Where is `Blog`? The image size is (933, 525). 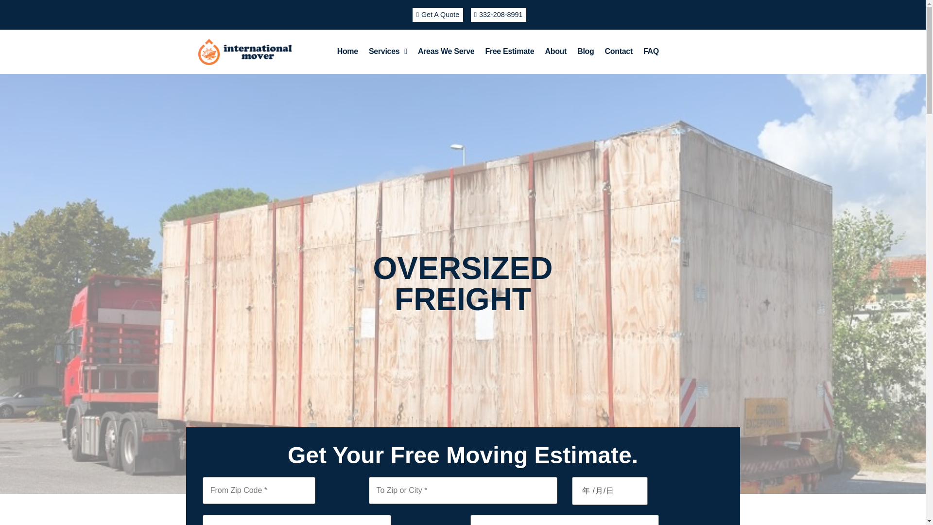
Blog is located at coordinates (585, 51).